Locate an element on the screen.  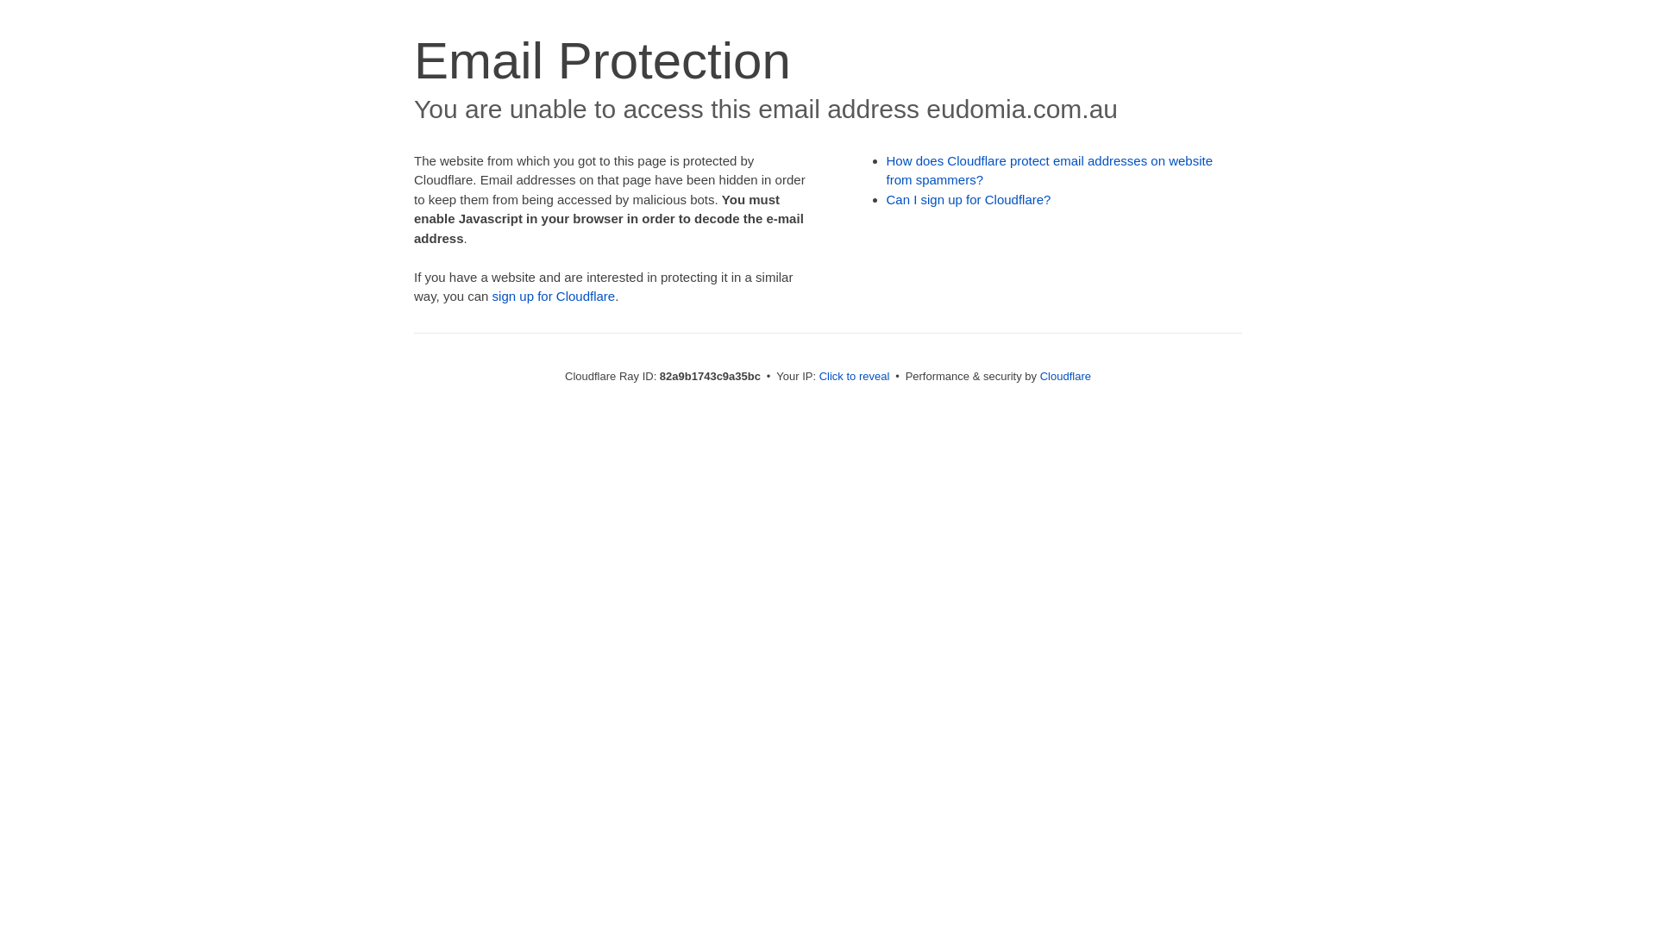
Can I sign up for Cloudflare? is located at coordinates (969, 200).